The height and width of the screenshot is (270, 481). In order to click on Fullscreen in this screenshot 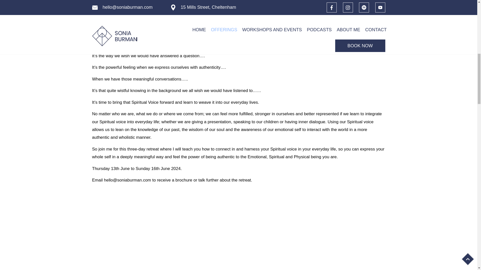, I will do `click(379, 23)`.